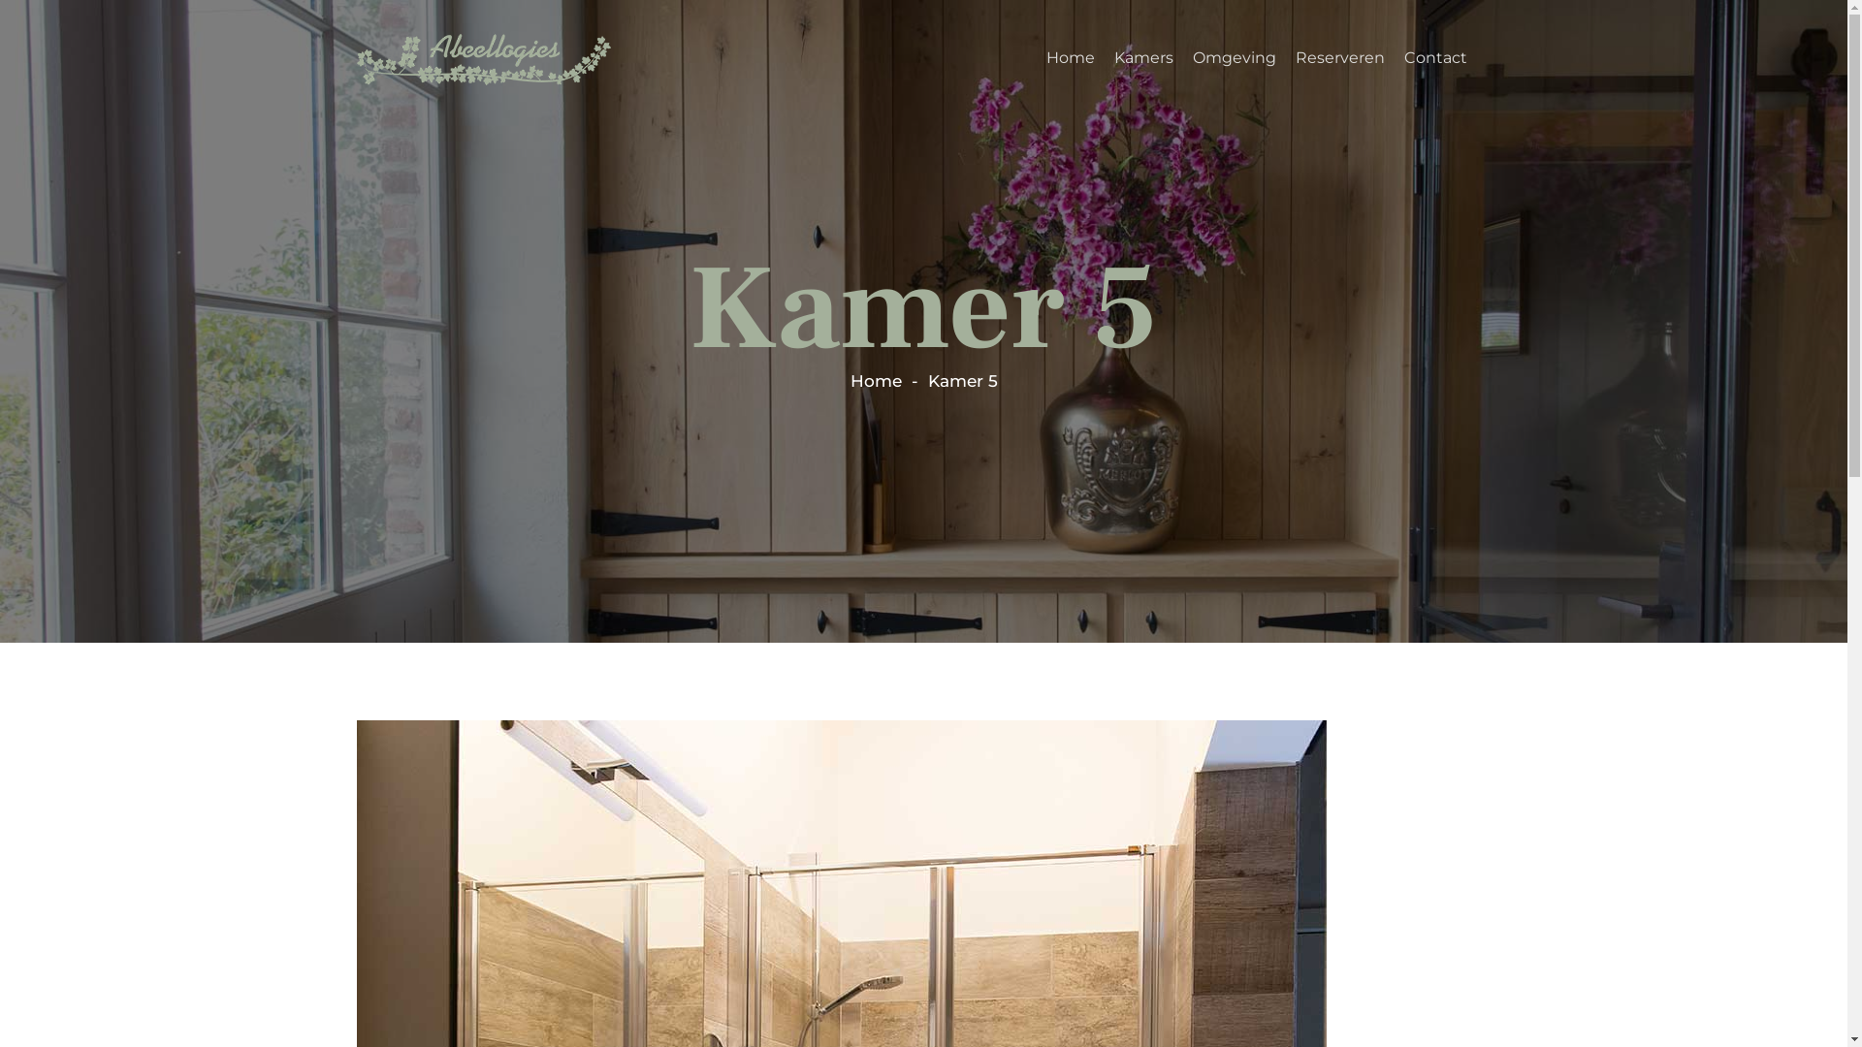 The height and width of the screenshot is (1047, 1862). I want to click on Kamers, so click(1142, 60).